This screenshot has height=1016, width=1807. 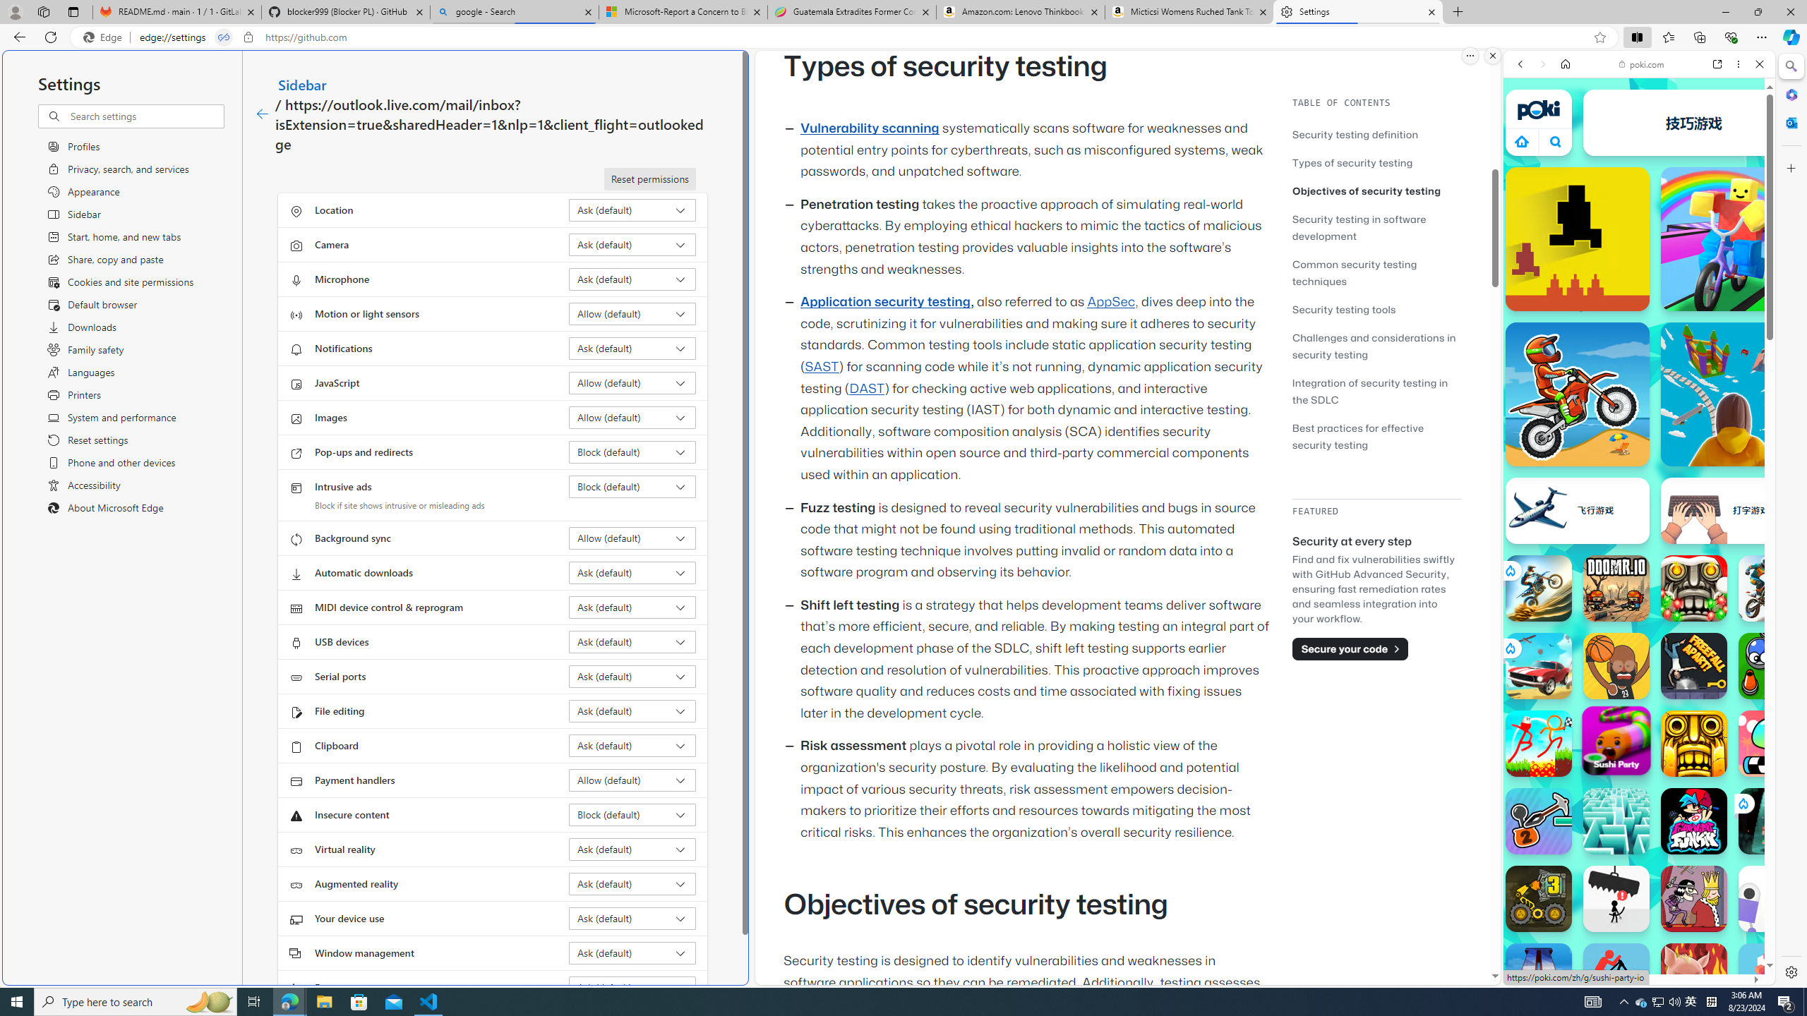 What do you see at coordinates (1539, 666) in the screenshot?
I see `Stunt Paradise` at bounding box center [1539, 666].